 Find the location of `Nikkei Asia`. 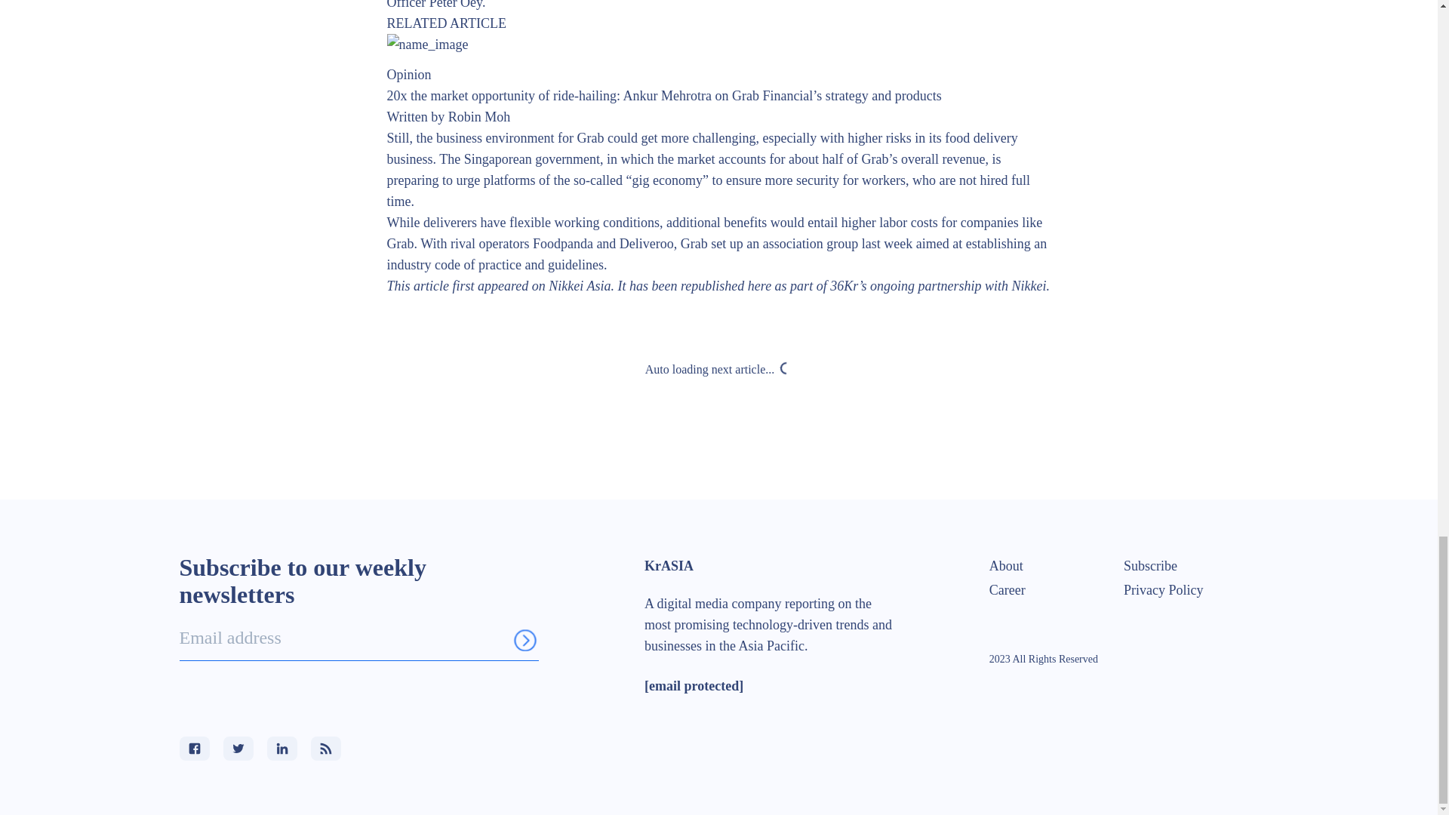

Nikkei Asia is located at coordinates (580, 285).